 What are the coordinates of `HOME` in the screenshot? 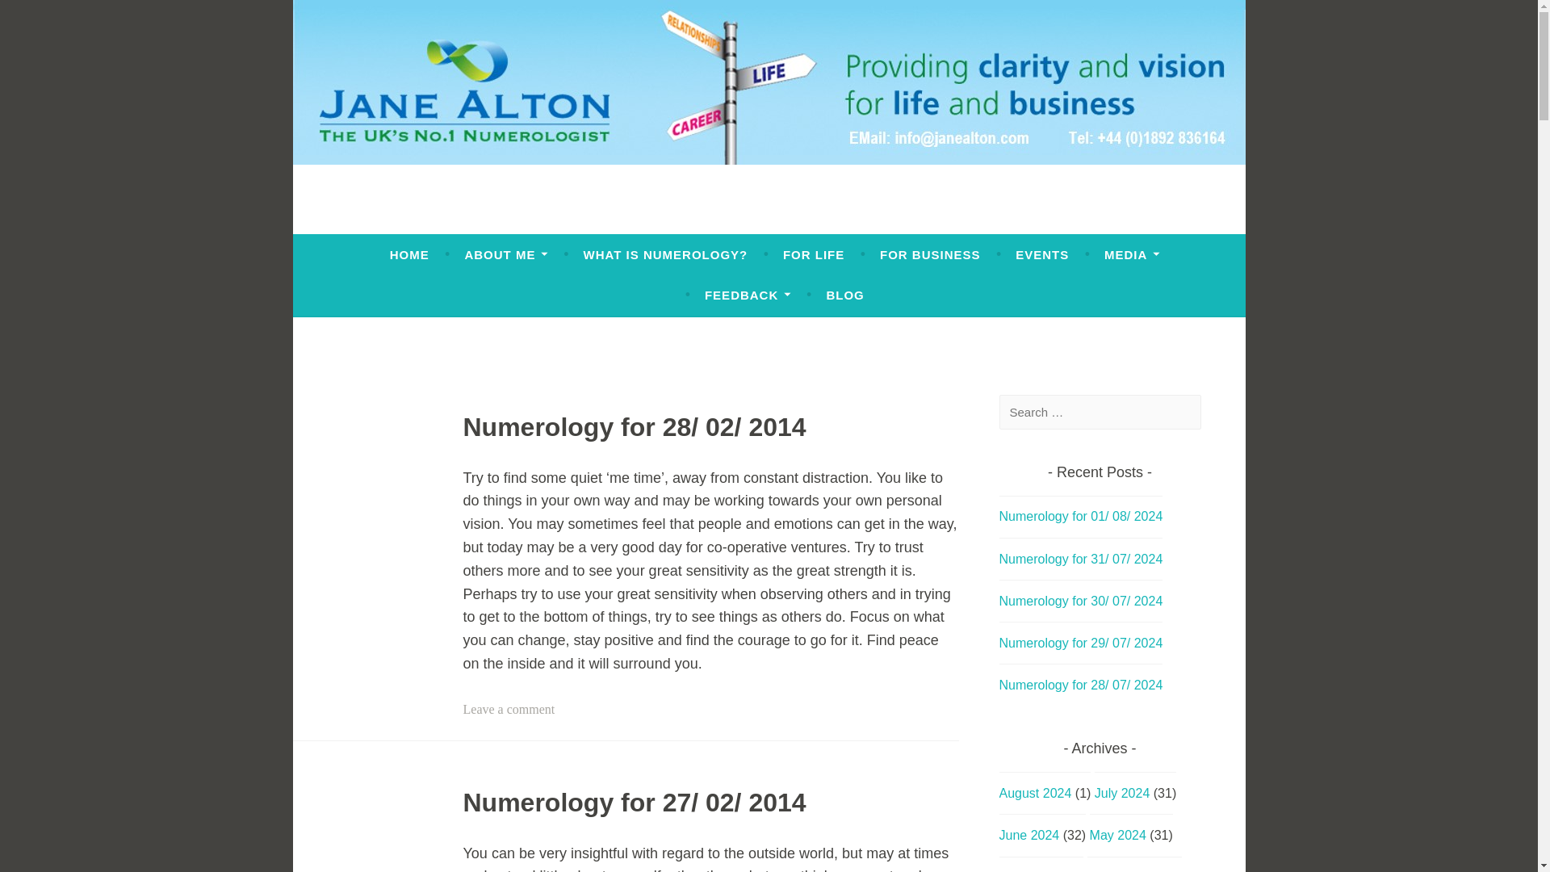 It's located at (409, 255).